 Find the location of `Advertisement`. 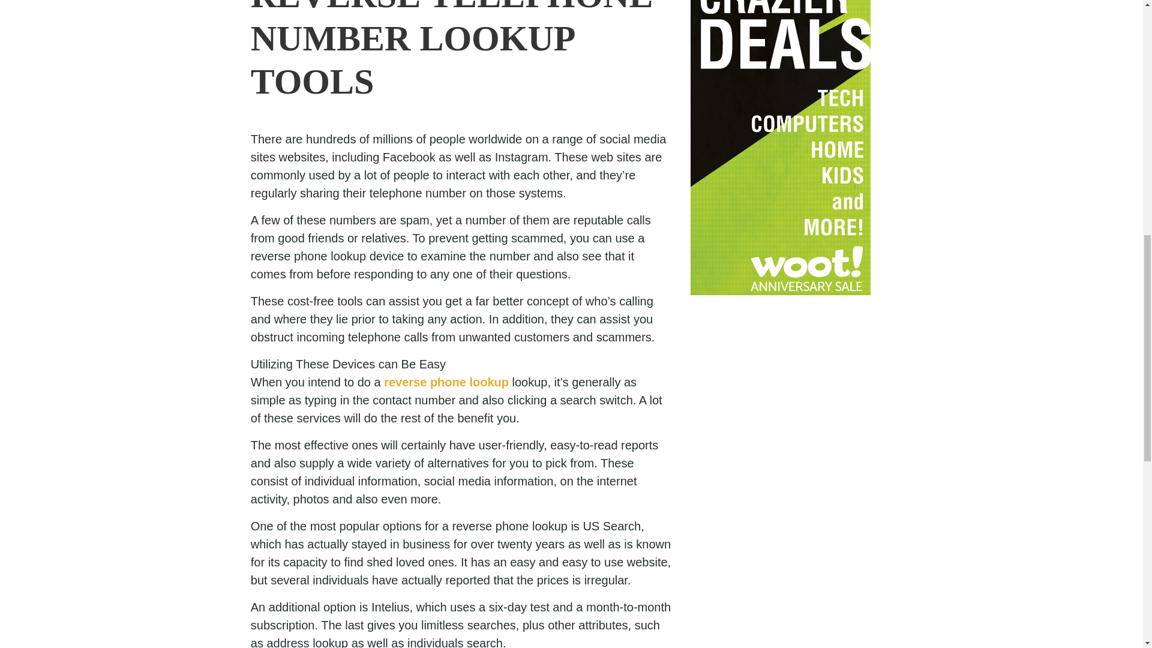

Advertisement is located at coordinates (780, 148).